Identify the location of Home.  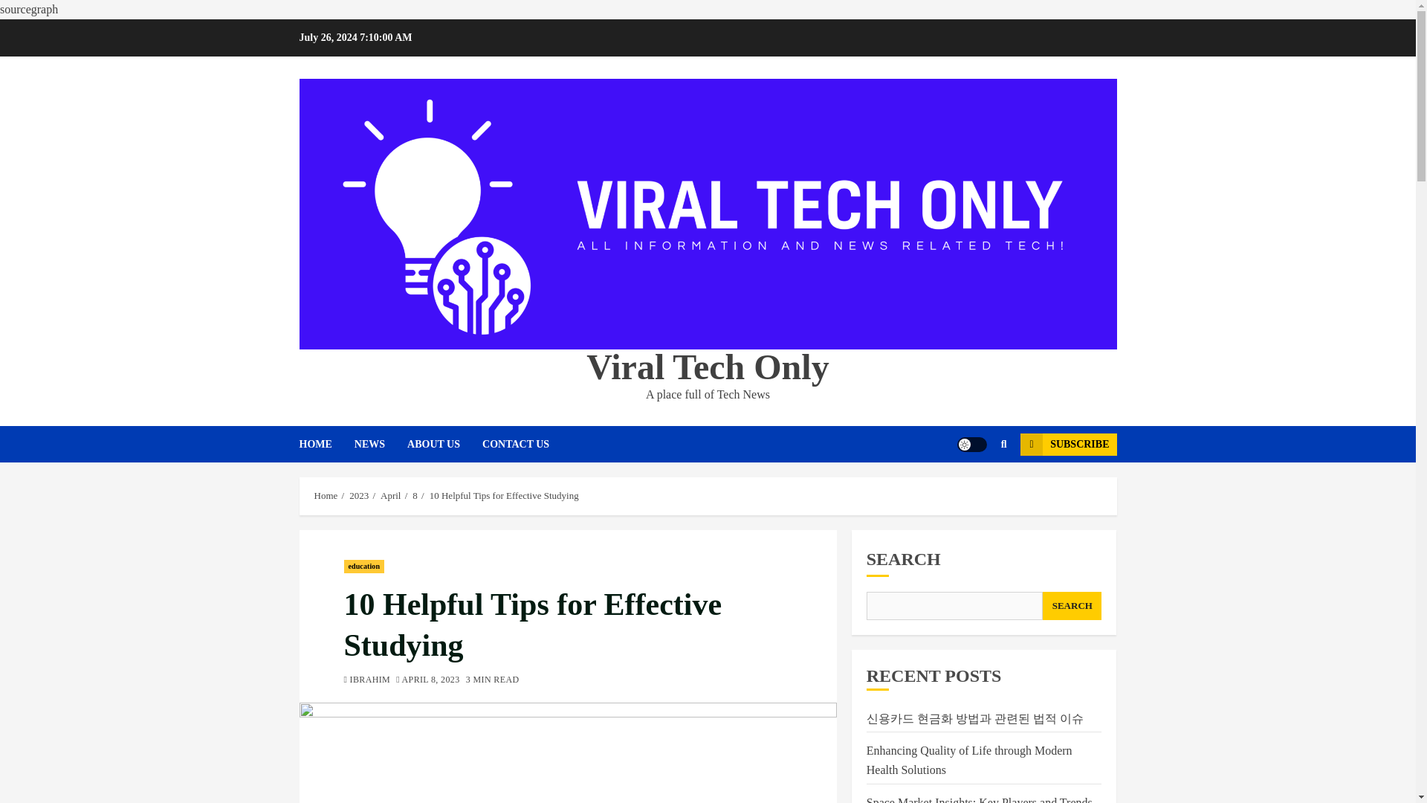
(326, 495).